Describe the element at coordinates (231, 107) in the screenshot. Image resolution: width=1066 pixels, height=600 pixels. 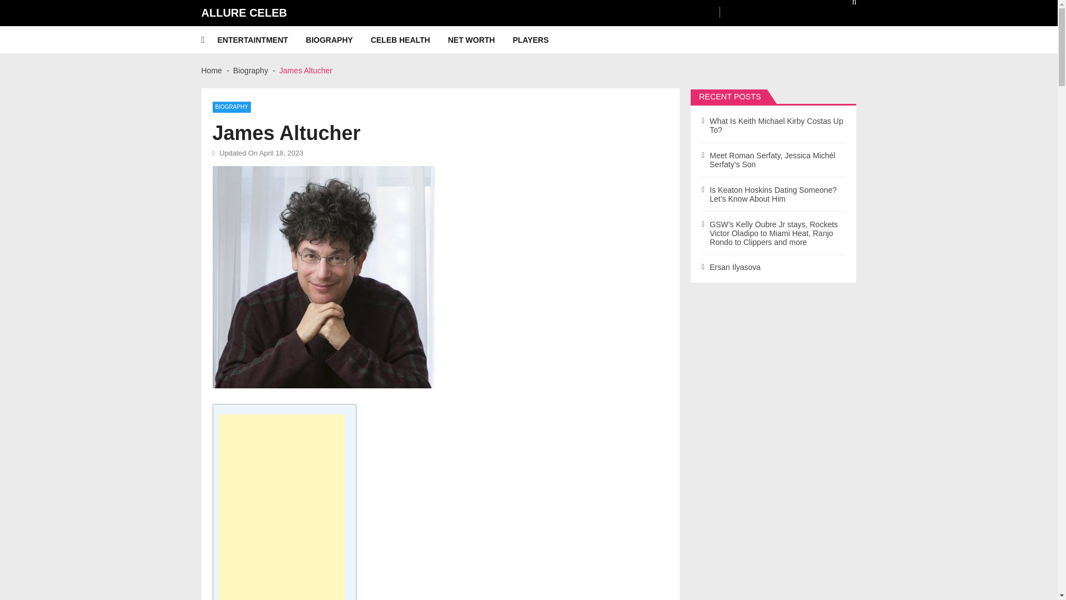
I see `BIOGRAPHY` at that location.